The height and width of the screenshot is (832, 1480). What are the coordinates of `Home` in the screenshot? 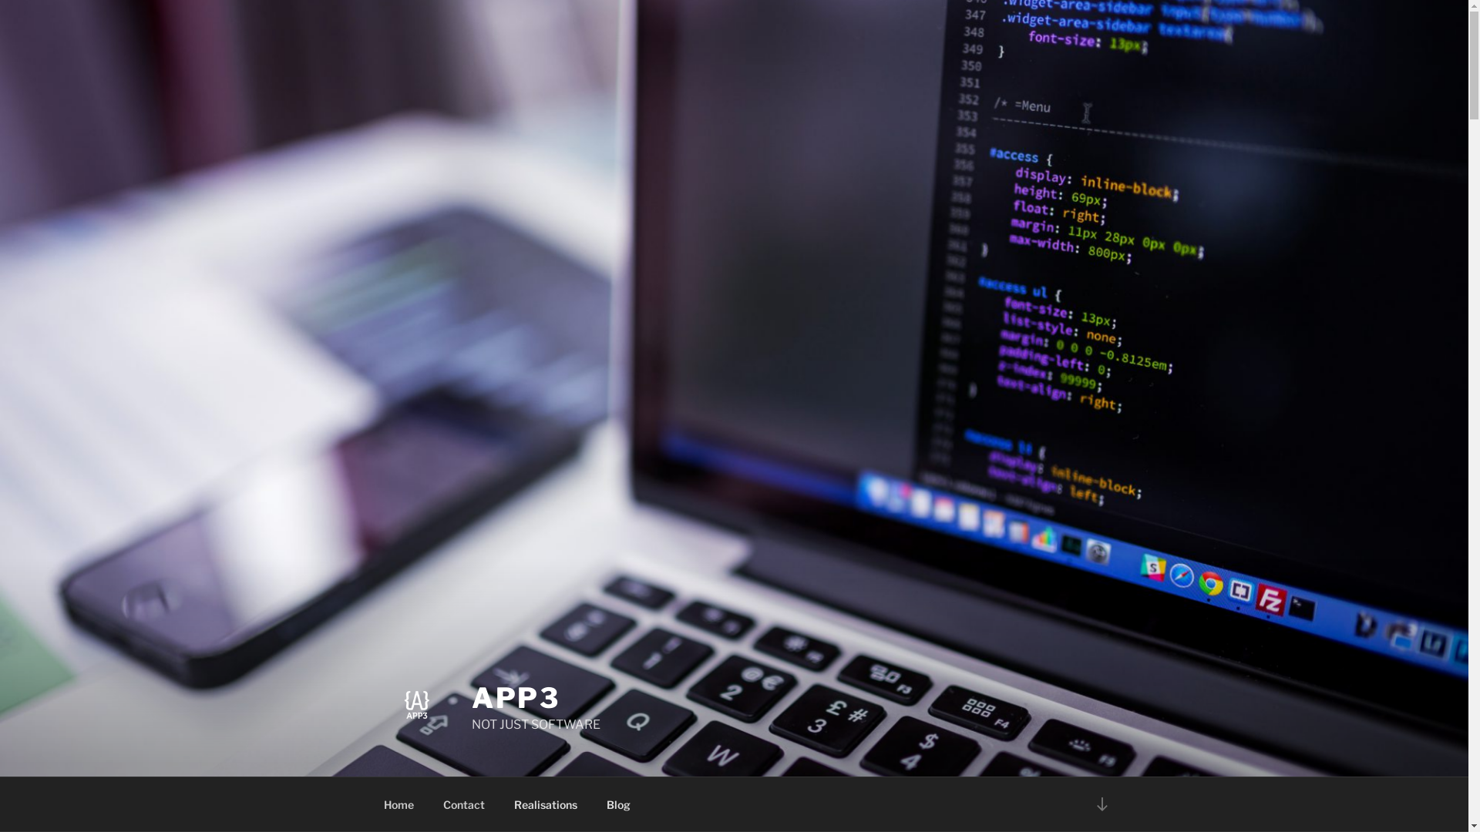 It's located at (399, 804).